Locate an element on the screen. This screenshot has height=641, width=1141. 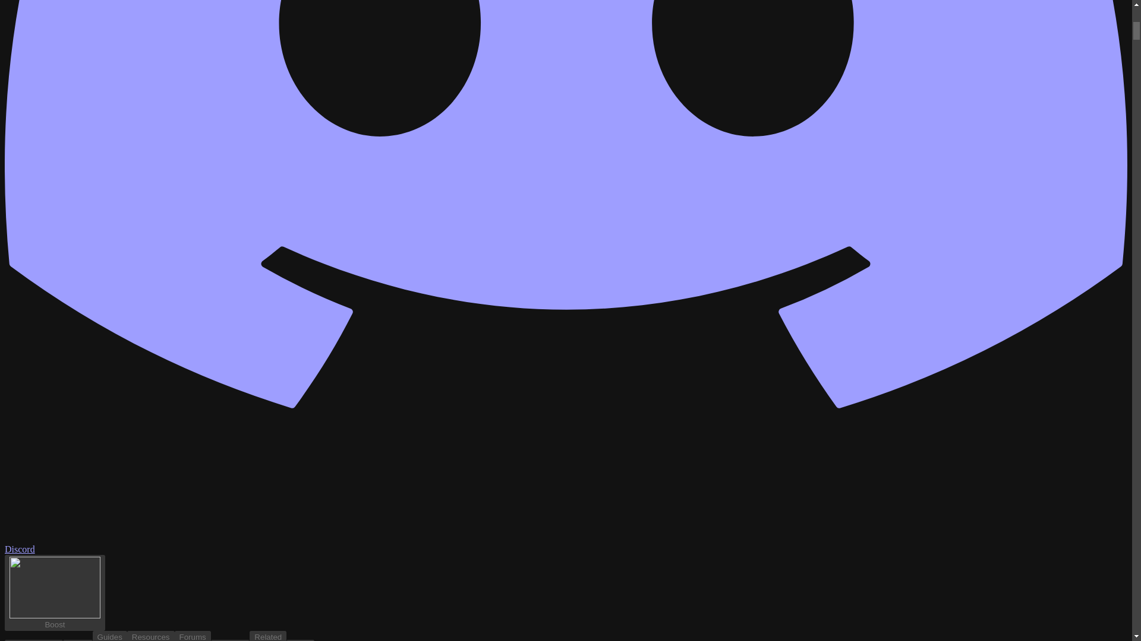
Streams is located at coordinates (150, 640).